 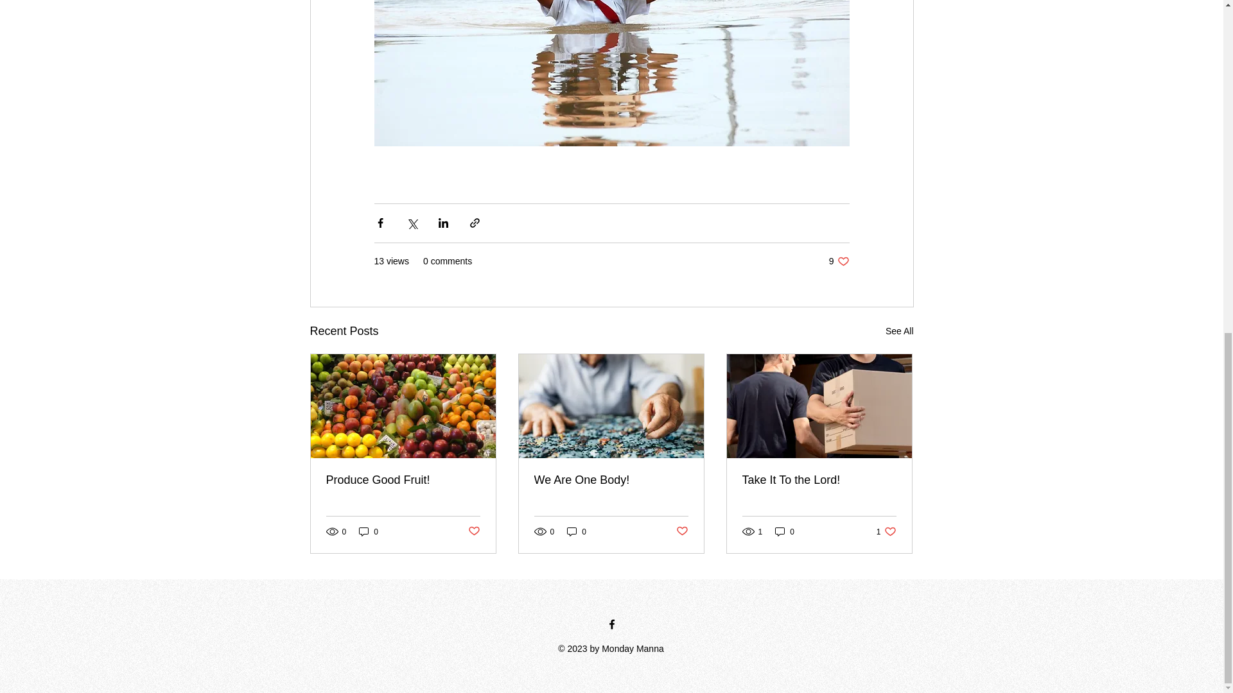 I want to click on See All, so click(x=369, y=531).